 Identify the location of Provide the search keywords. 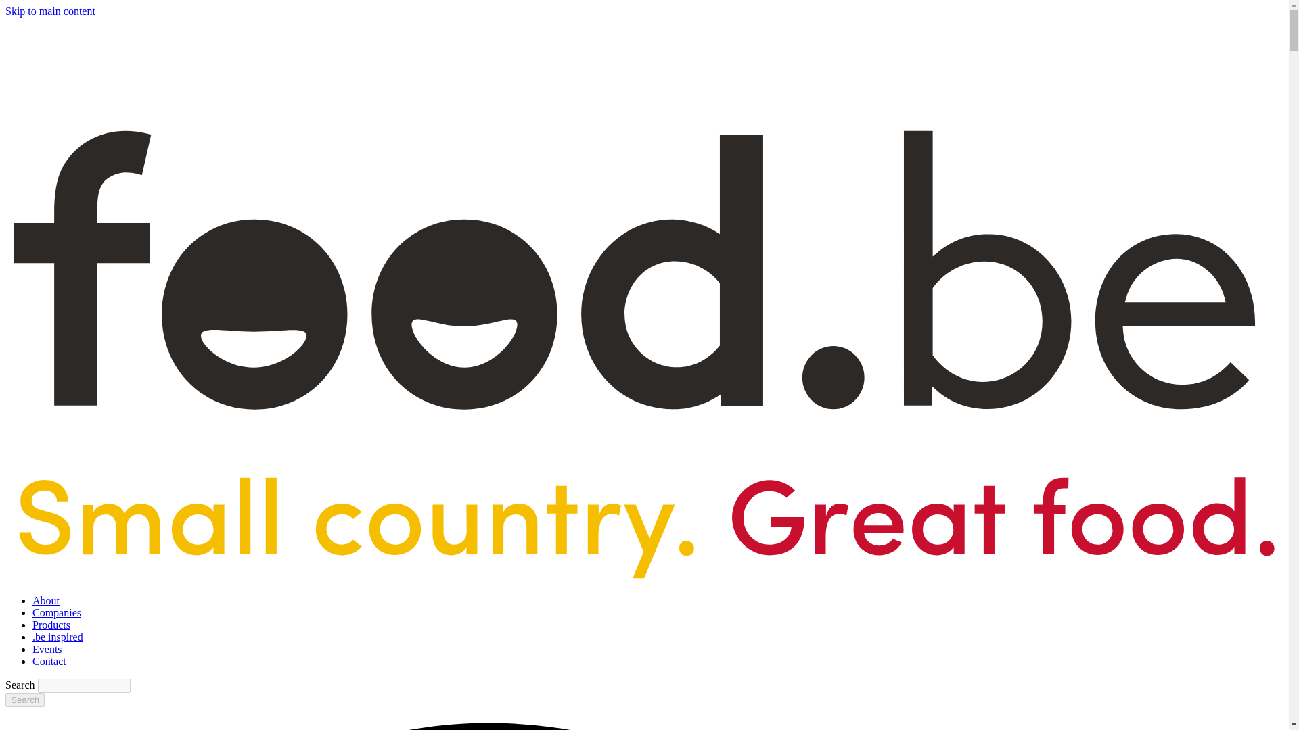
(84, 685).